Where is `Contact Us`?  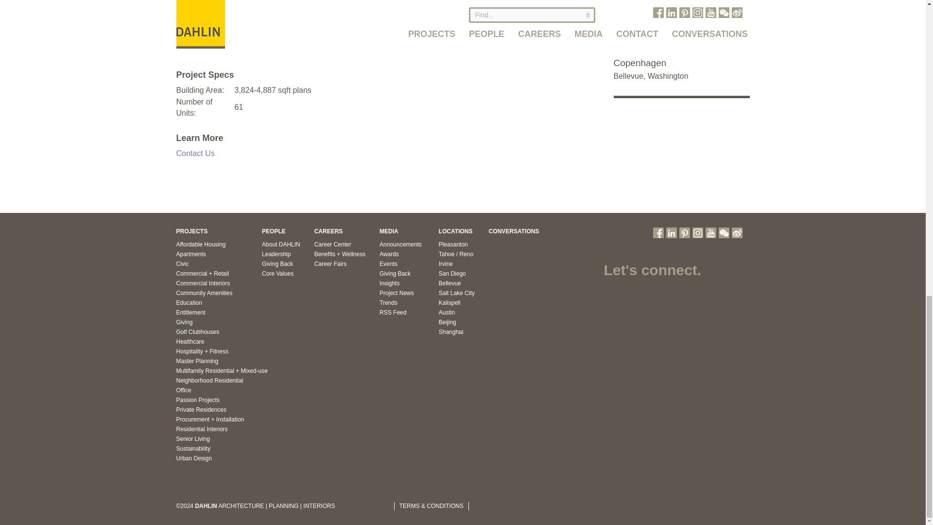
Contact Us is located at coordinates (195, 153).